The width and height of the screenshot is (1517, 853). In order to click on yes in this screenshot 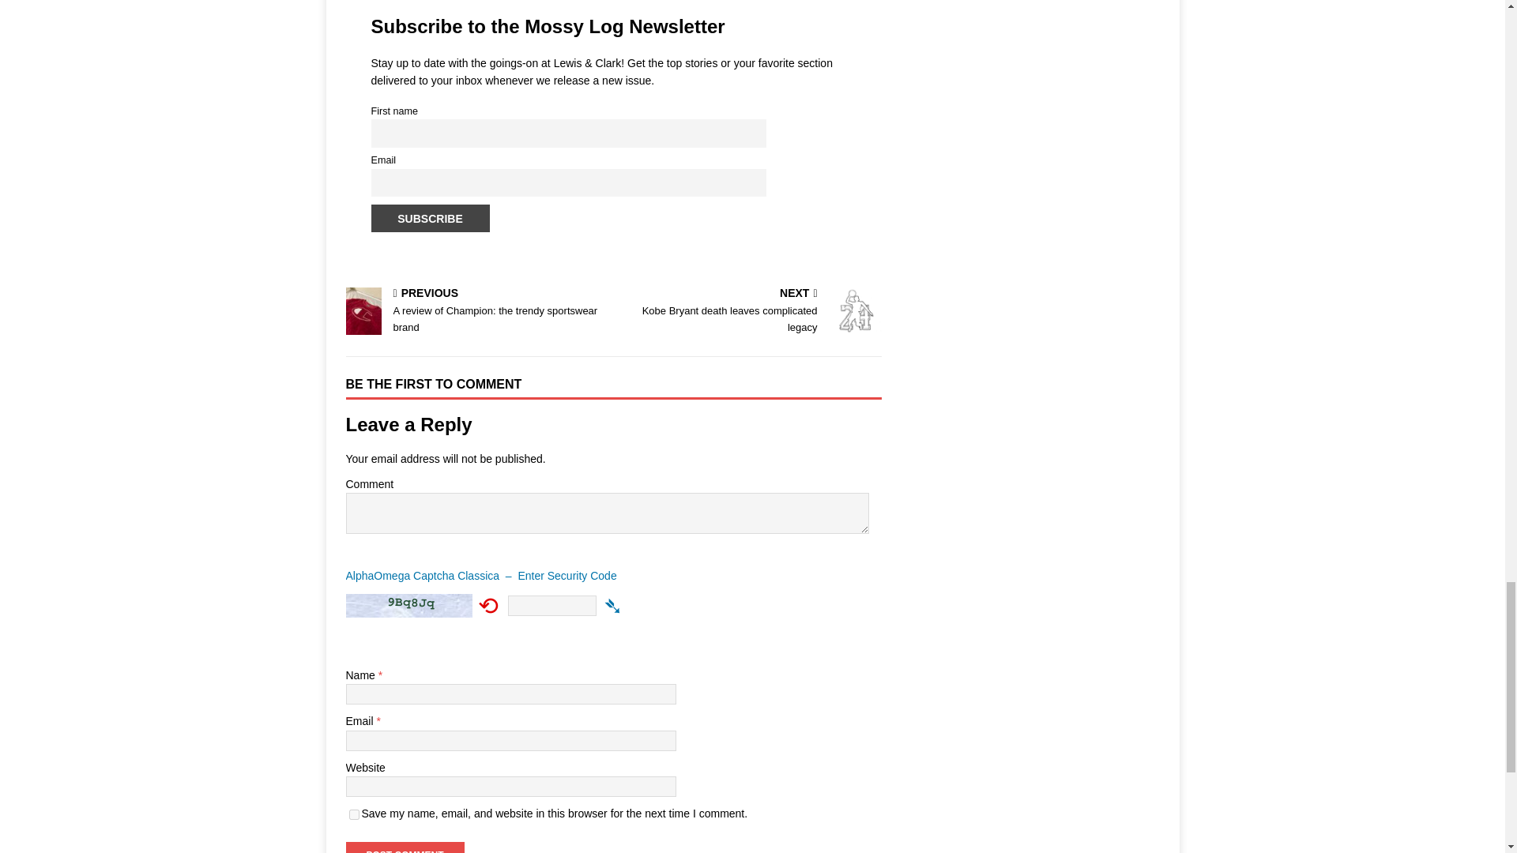, I will do `click(354, 814)`.